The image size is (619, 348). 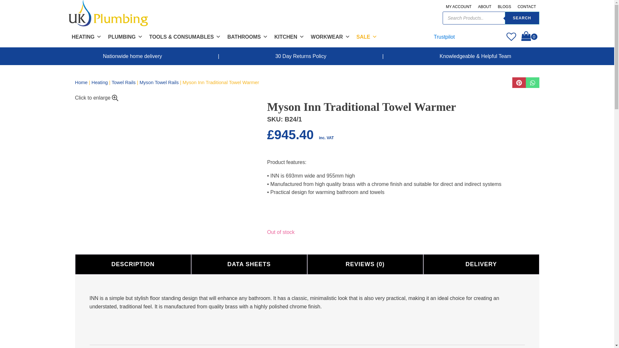 I want to click on ABOUT, so click(x=485, y=6).